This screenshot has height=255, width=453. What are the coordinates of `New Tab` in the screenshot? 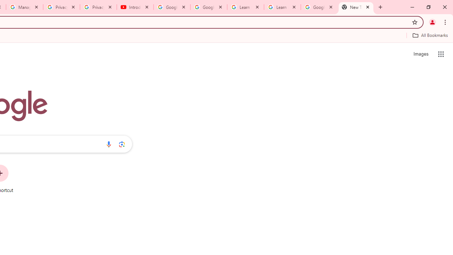 It's located at (356, 7).